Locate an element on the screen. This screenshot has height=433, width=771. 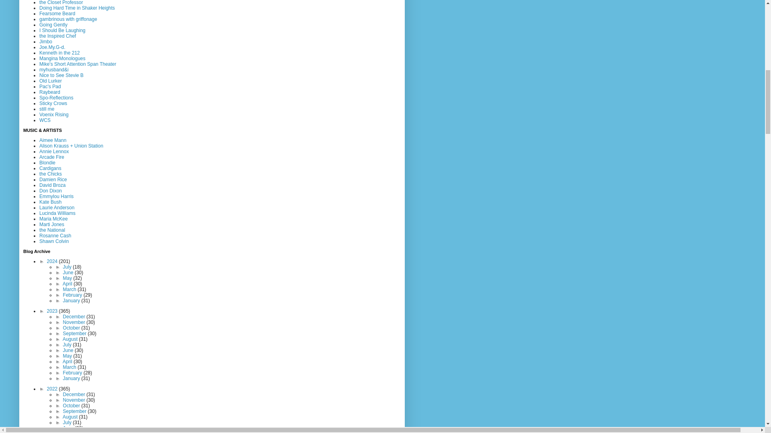
Joe.My.G-d. is located at coordinates (52, 47).